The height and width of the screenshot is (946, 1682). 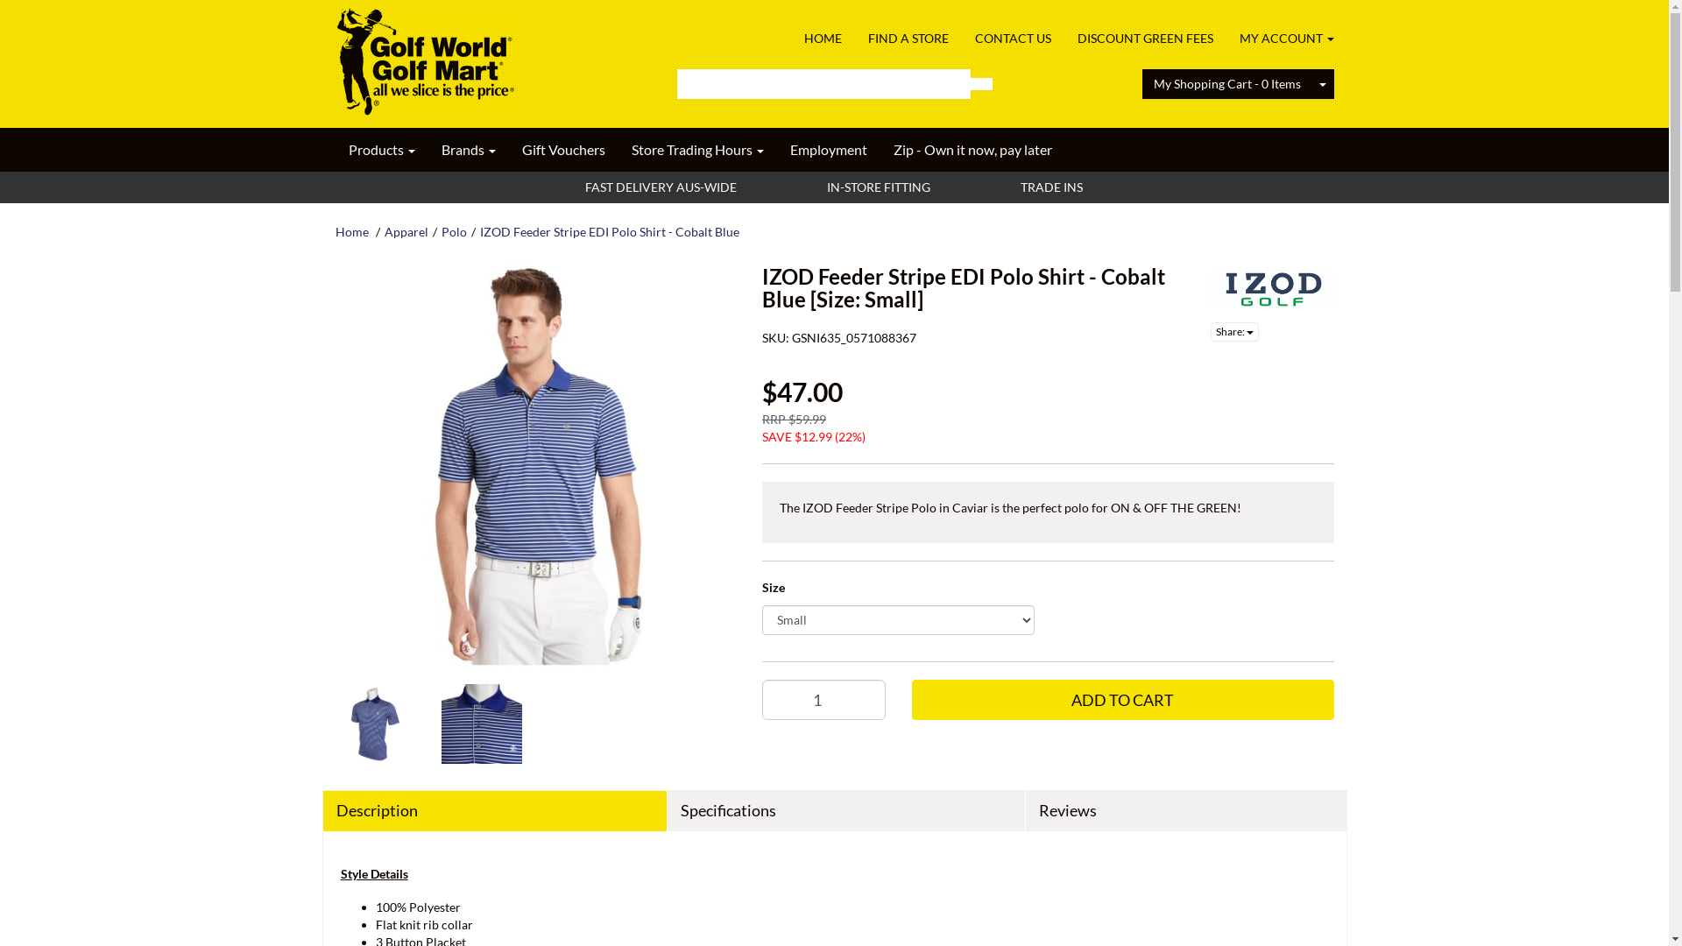 What do you see at coordinates (468, 150) in the screenshot?
I see `Brands` at bounding box center [468, 150].